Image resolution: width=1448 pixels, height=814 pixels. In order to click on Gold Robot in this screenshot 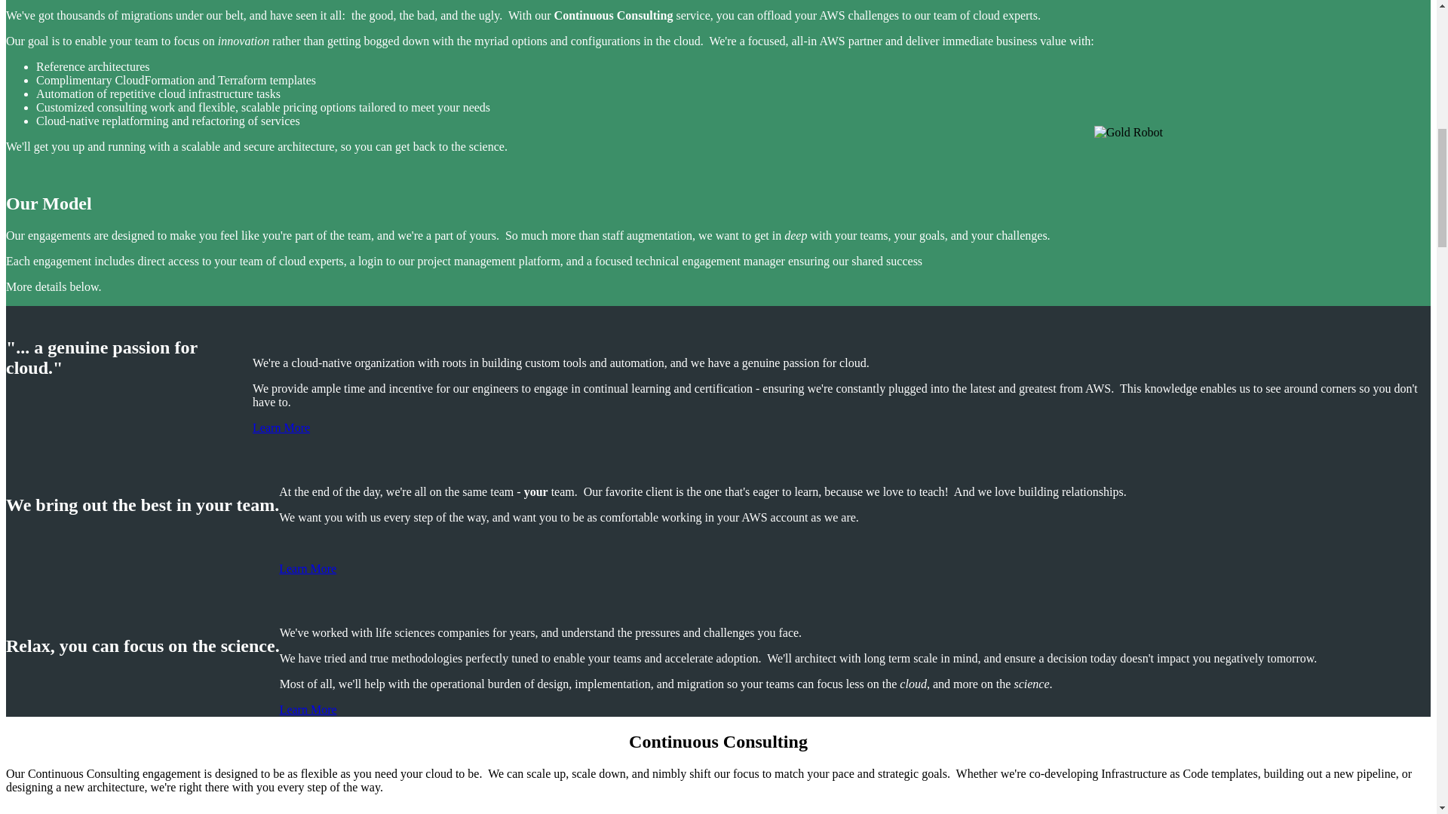, I will do `click(1128, 133)`.